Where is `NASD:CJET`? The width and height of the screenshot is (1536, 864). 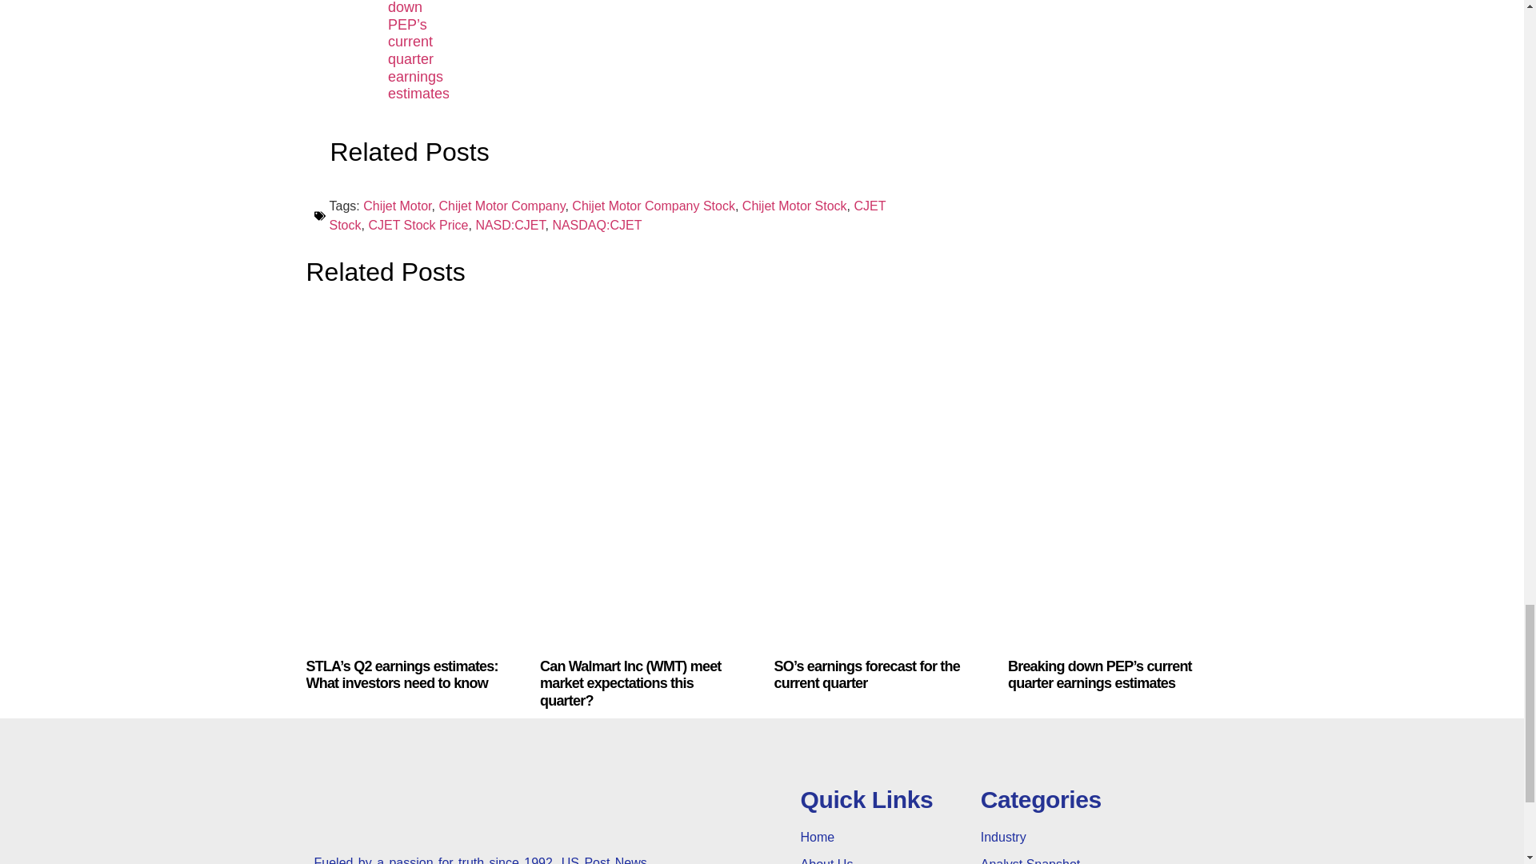 NASD:CJET is located at coordinates (510, 226).